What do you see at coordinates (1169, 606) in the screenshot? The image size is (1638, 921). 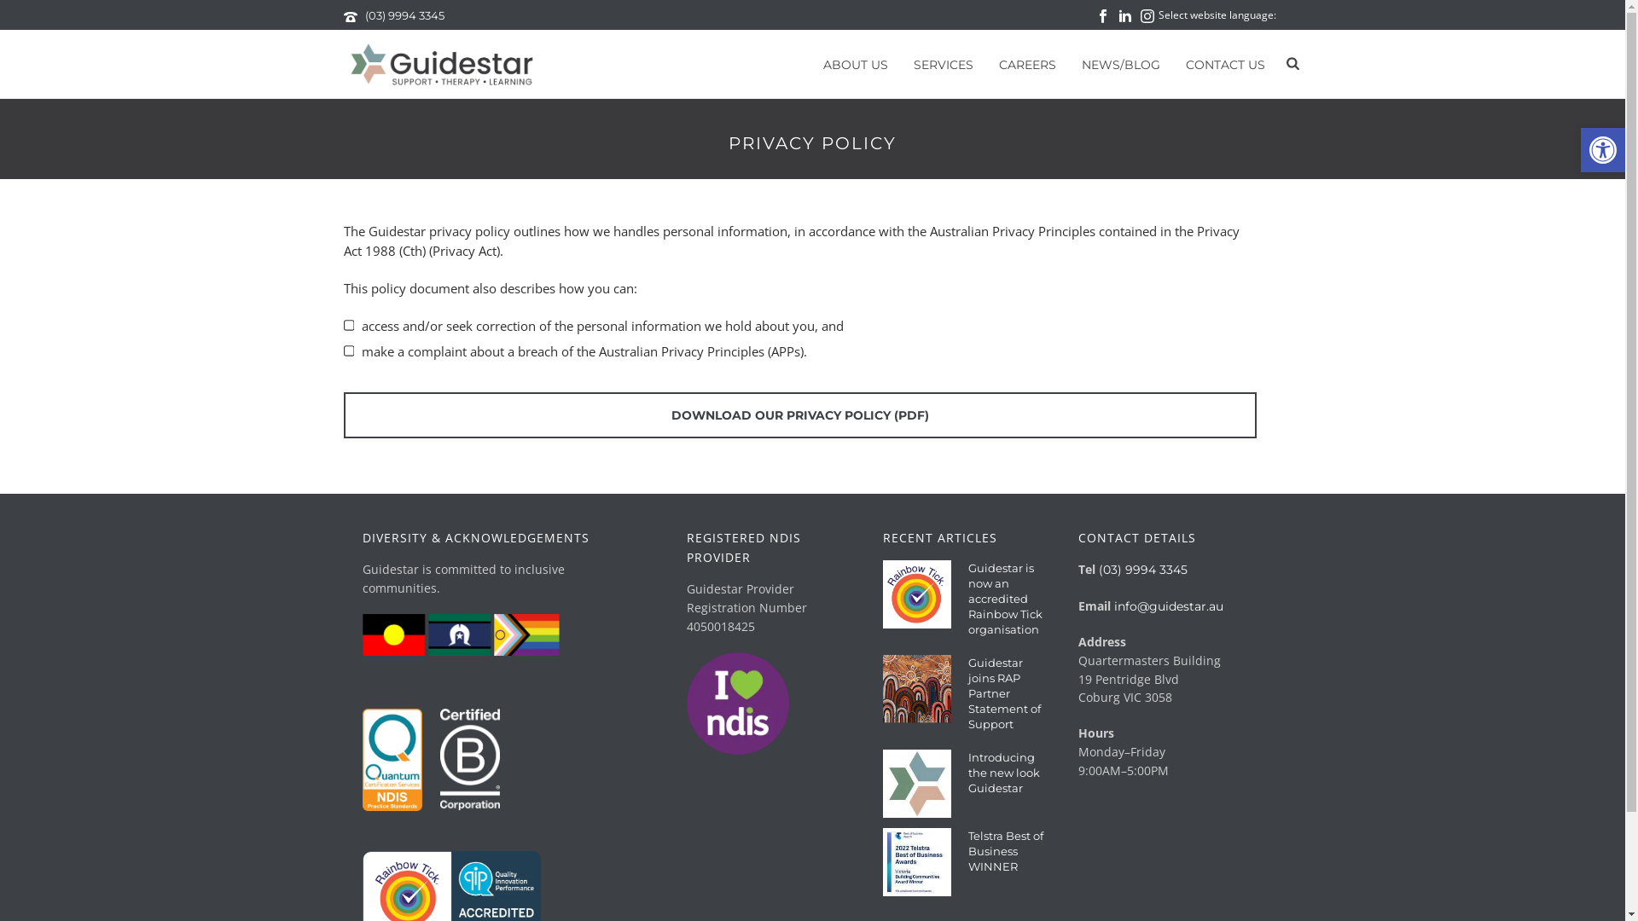 I see `info@guidestar.au` at bounding box center [1169, 606].